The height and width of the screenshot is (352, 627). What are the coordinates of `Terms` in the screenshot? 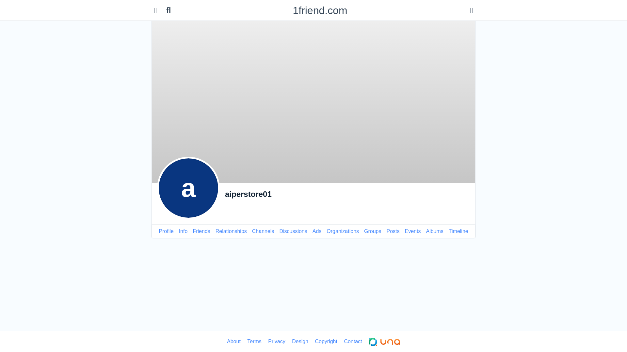 It's located at (254, 342).